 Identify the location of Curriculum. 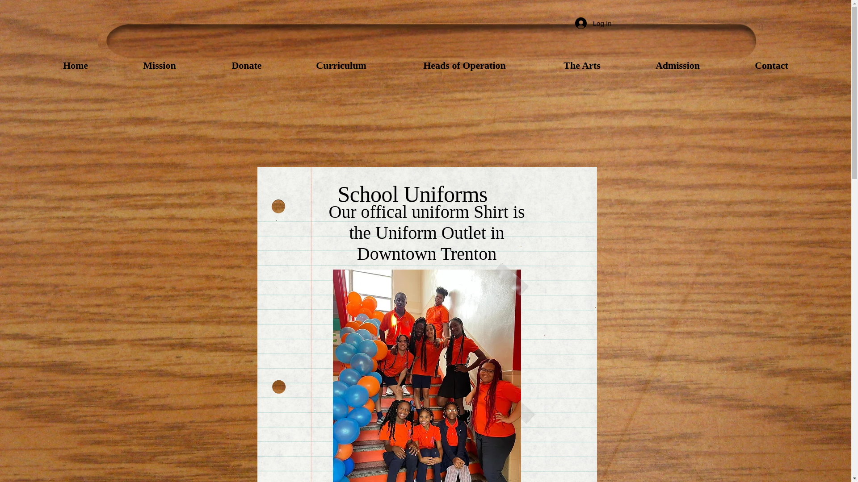
(341, 65).